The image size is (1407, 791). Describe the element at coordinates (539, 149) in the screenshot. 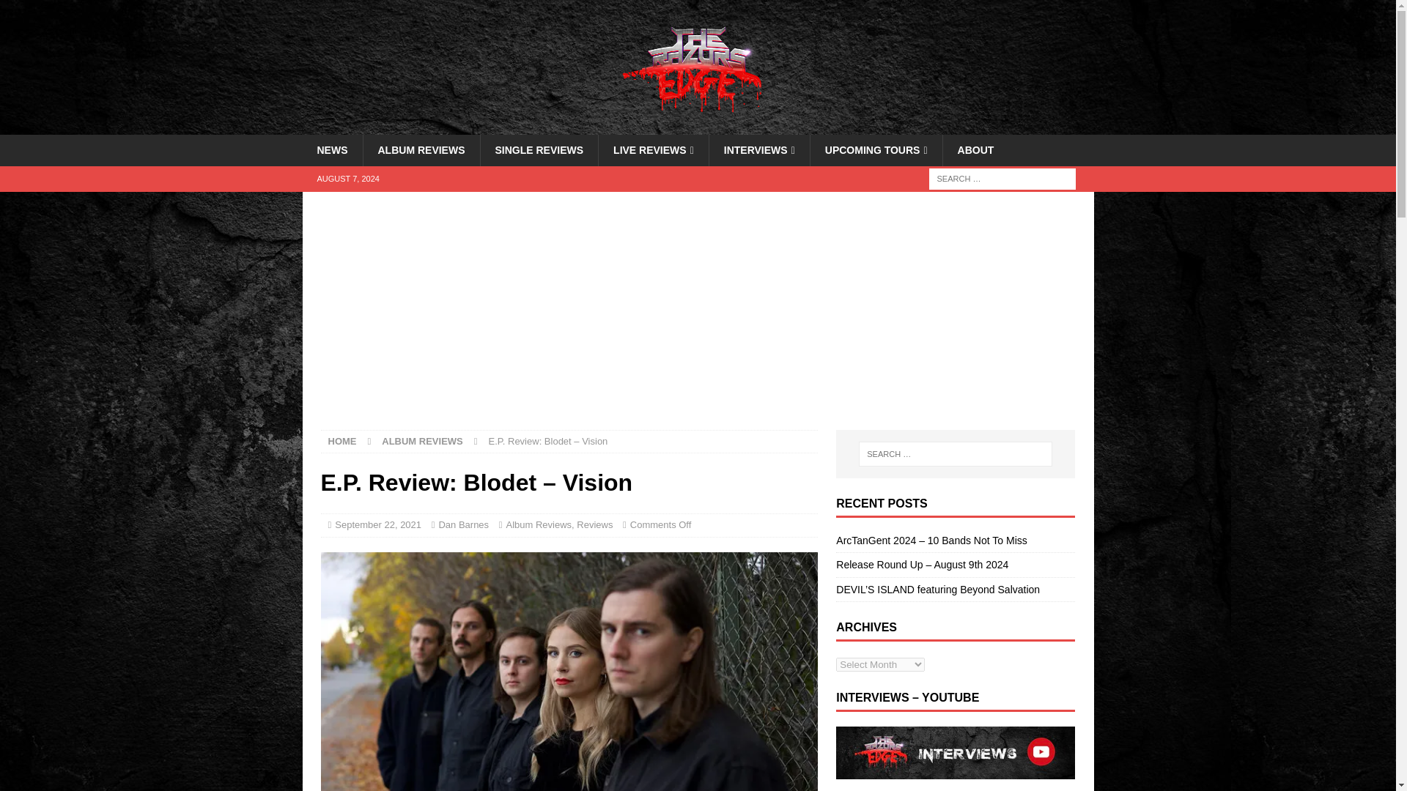

I see `SINGLE REVIEWS` at that location.